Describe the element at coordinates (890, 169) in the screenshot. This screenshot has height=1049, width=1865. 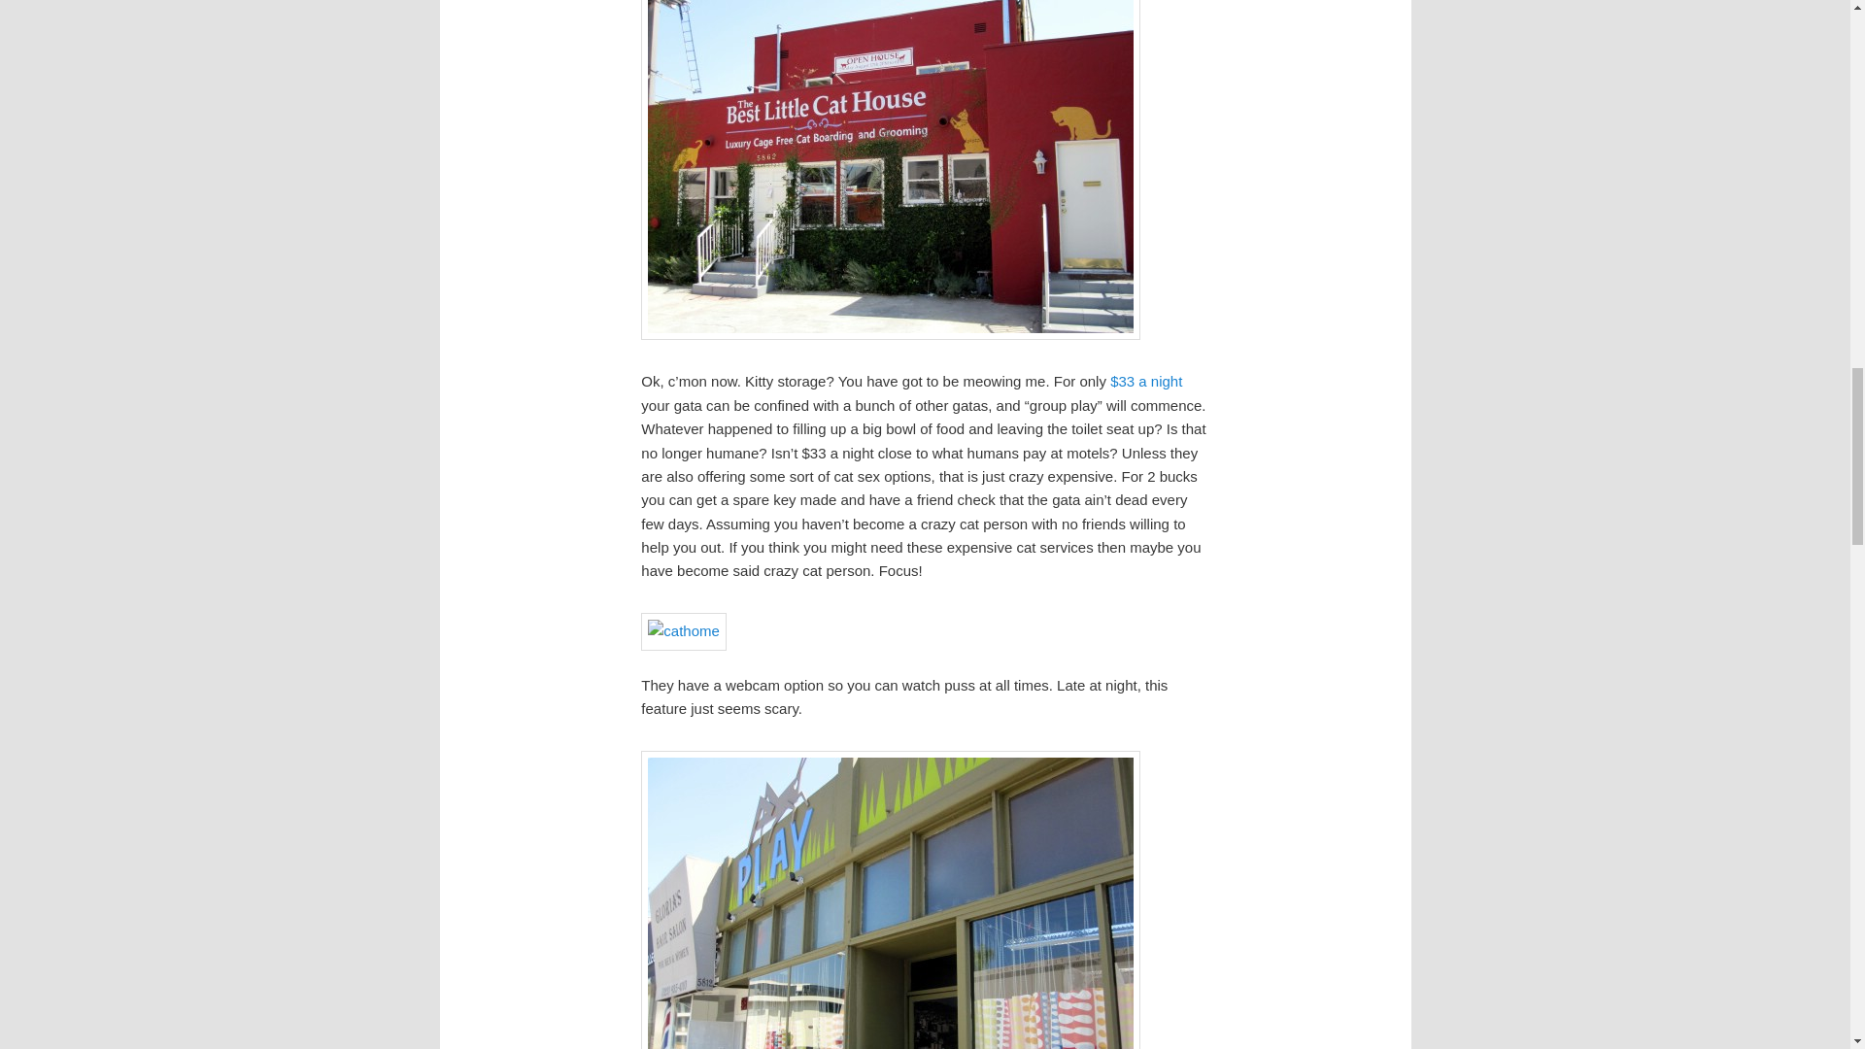
I see `storage3` at that location.